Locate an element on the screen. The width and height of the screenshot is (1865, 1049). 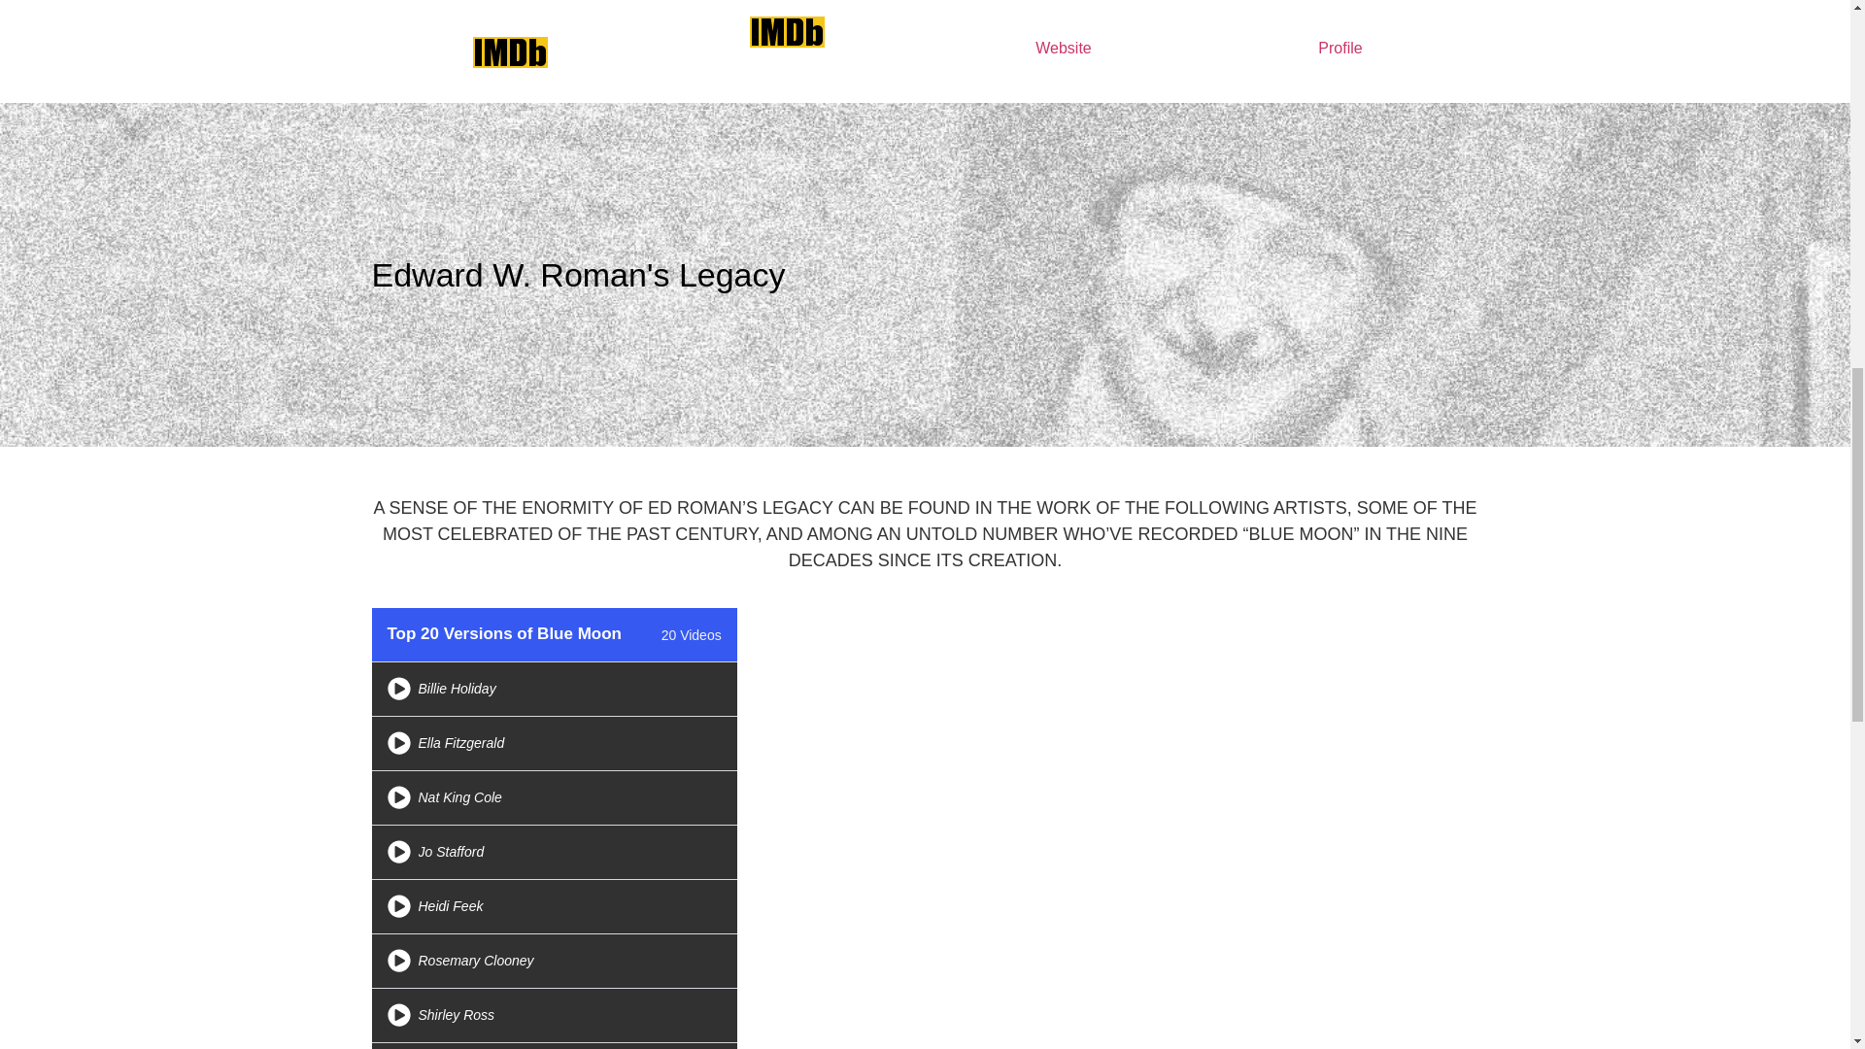
Jo Stafford is located at coordinates (451, 851).